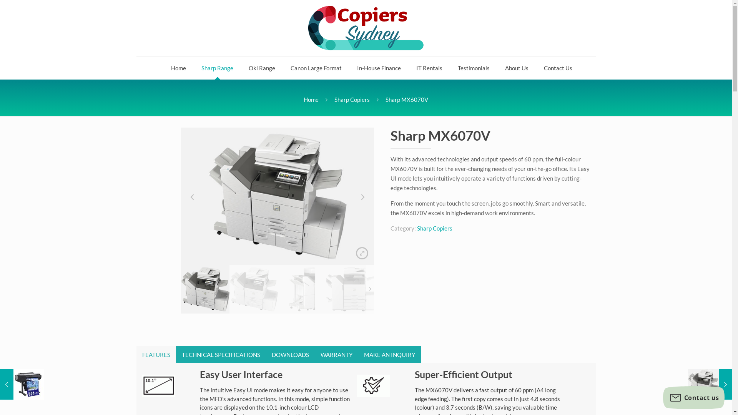 This screenshot has width=738, height=415. Describe the element at coordinates (262, 68) in the screenshot. I see `Oki Range` at that location.